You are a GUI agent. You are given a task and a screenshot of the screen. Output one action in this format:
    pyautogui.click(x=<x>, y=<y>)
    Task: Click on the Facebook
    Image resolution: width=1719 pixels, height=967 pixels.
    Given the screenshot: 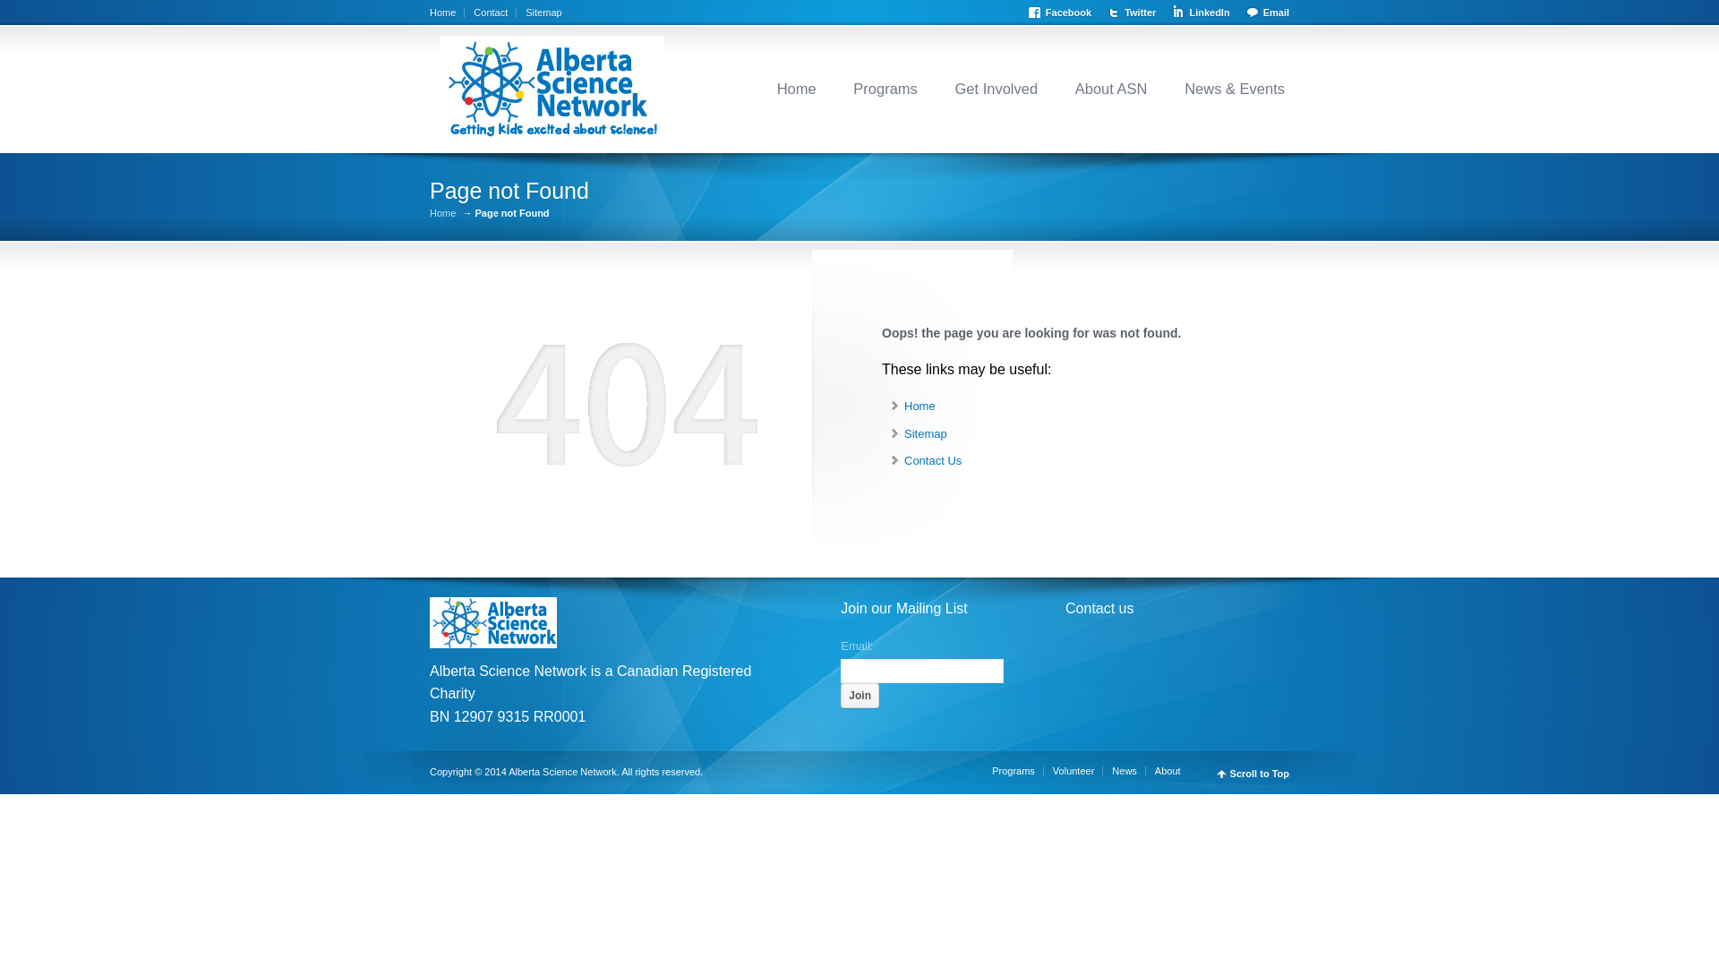 What is the action you would take?
    pyautogui.click(x=1064, y=11)
    